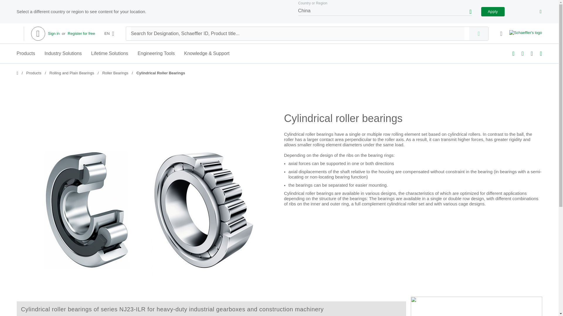  Describe the element at coordinates (81, 33) in the screenshot. I see `Register for free` at that location.